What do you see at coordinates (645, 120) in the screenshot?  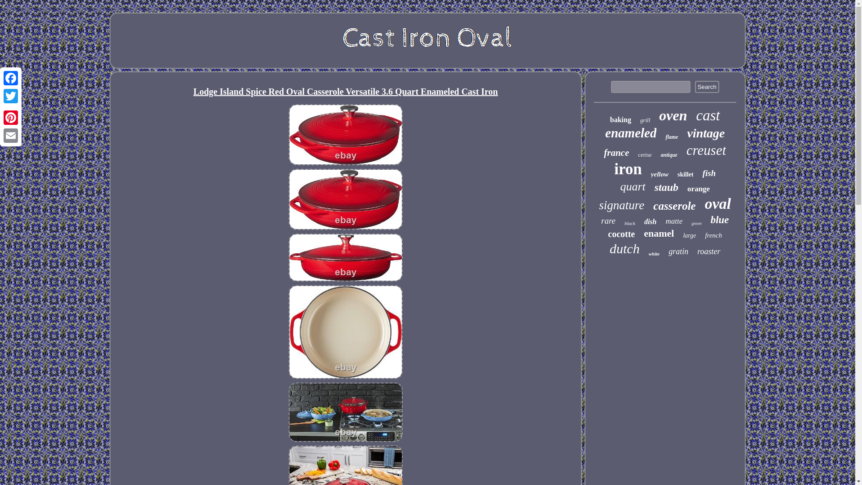 I see `grill` at bounding box center [645, 120].